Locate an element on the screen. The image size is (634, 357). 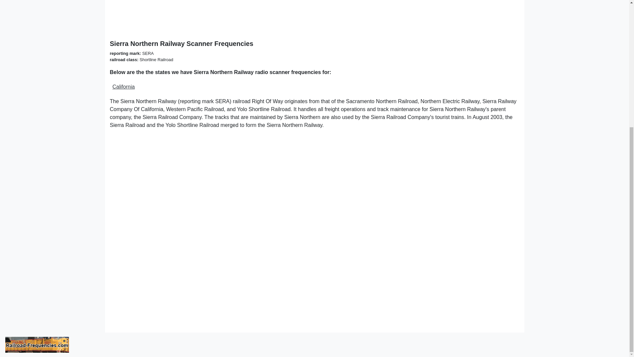
California is located at coordinates (123, 87).